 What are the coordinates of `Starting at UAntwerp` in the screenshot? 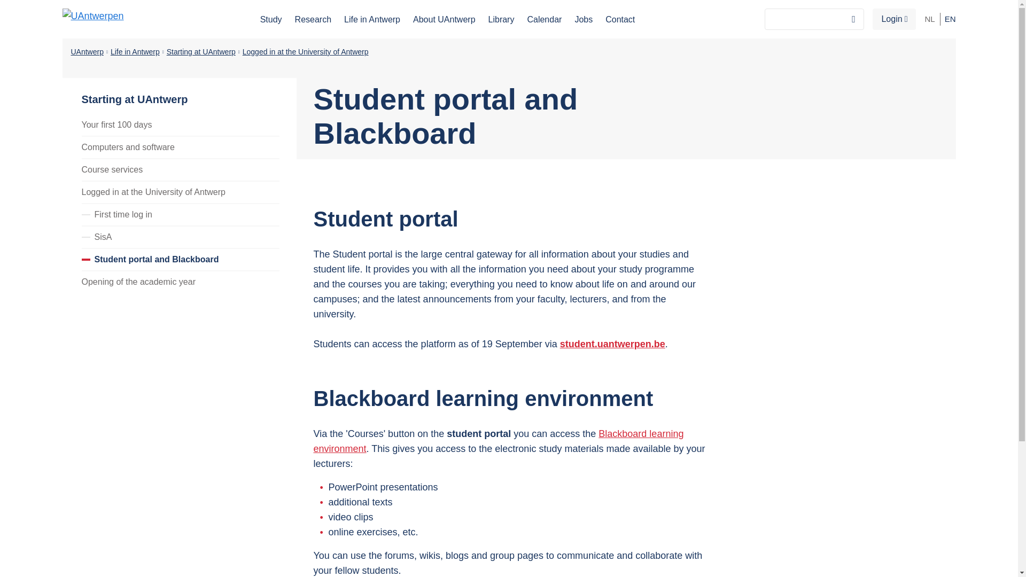 It's located at (201, 51).